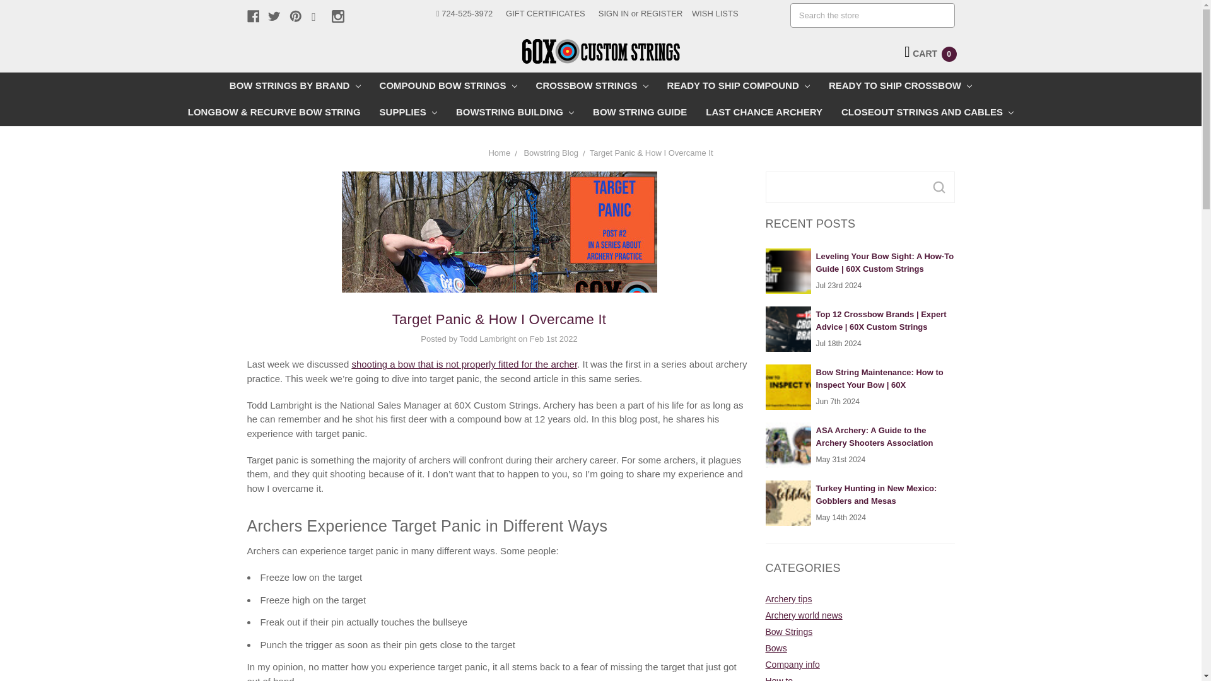 Image resolution: width=1211 pixels, height=681 pixels. What do you see at coordinates (788, 503) in the screenshot?
I see `Turkey Hunting in New Mexico: Gobblers and Mesas` at bounding box center [788, 503].